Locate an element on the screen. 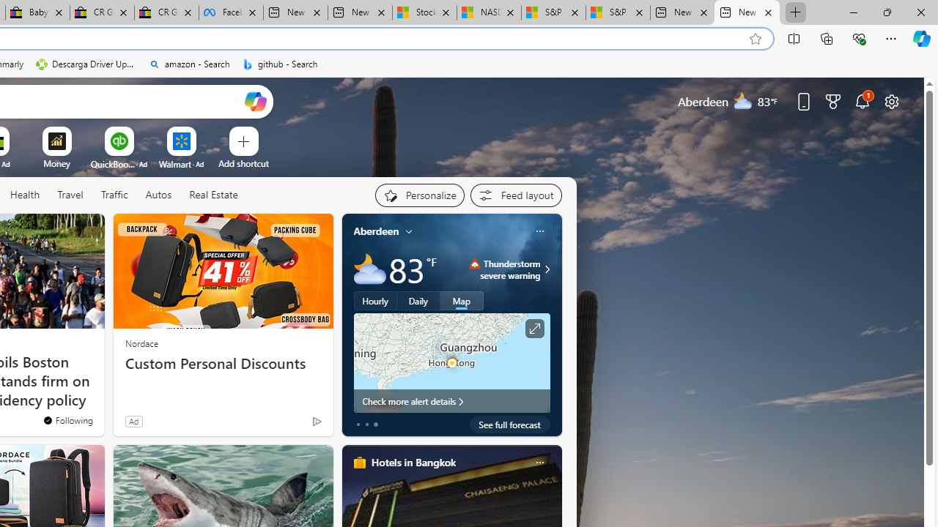  See full forecast is located at coordinates (510, 425).